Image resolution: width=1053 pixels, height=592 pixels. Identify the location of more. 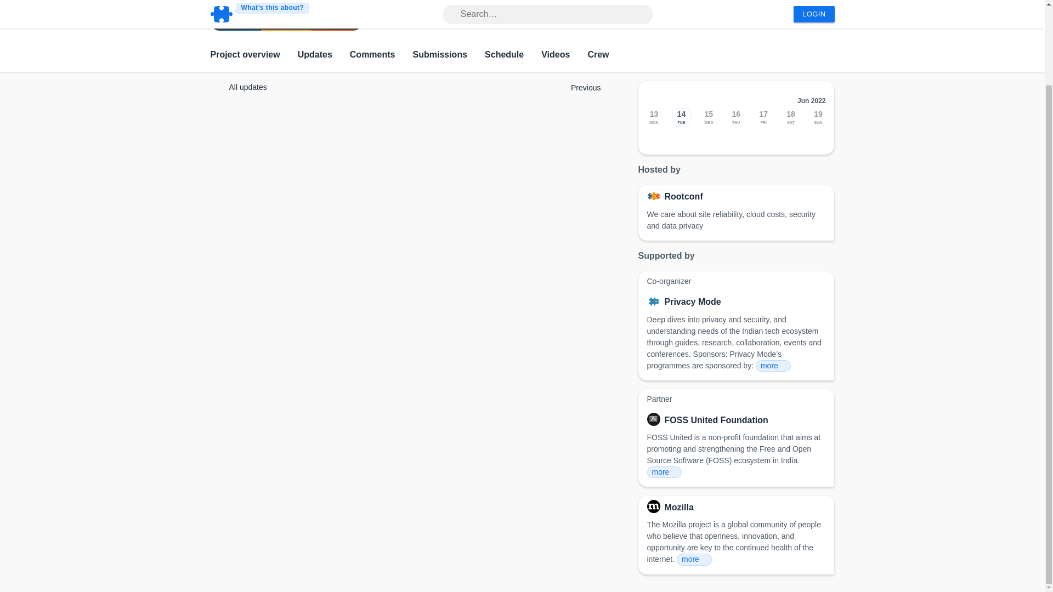
(773, 366).